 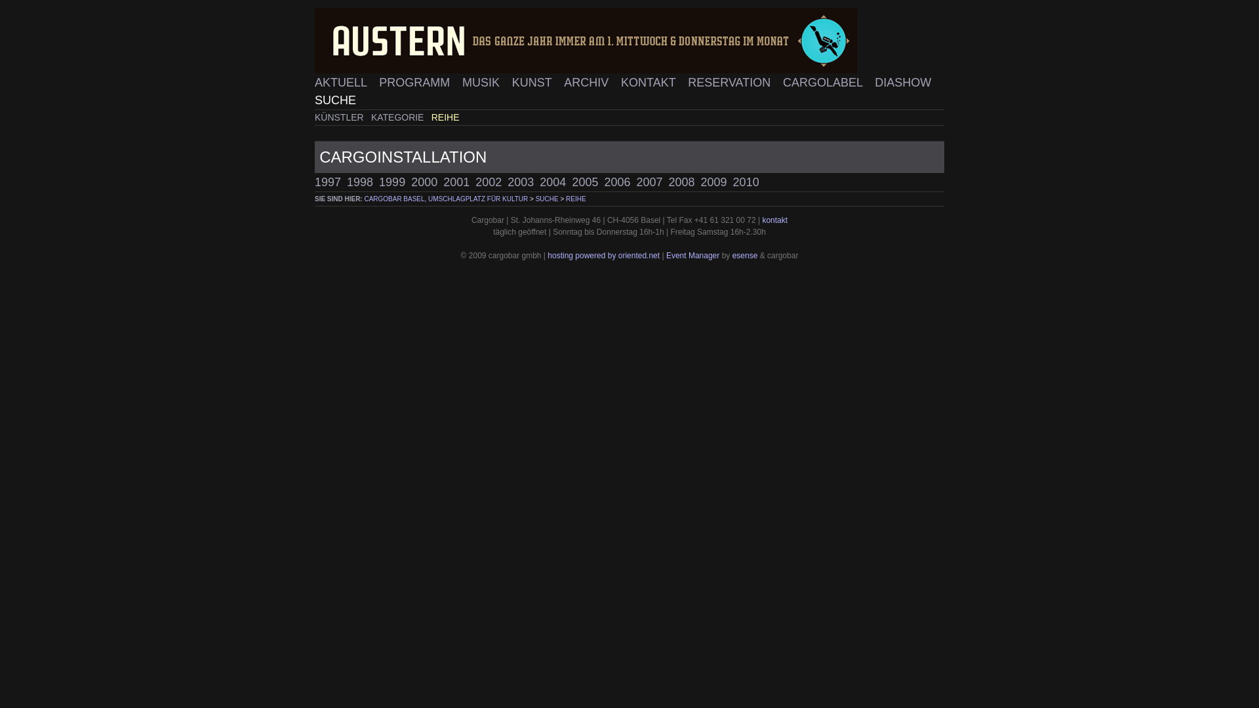 I want to click on REIHE, so click(x=576, y=199).